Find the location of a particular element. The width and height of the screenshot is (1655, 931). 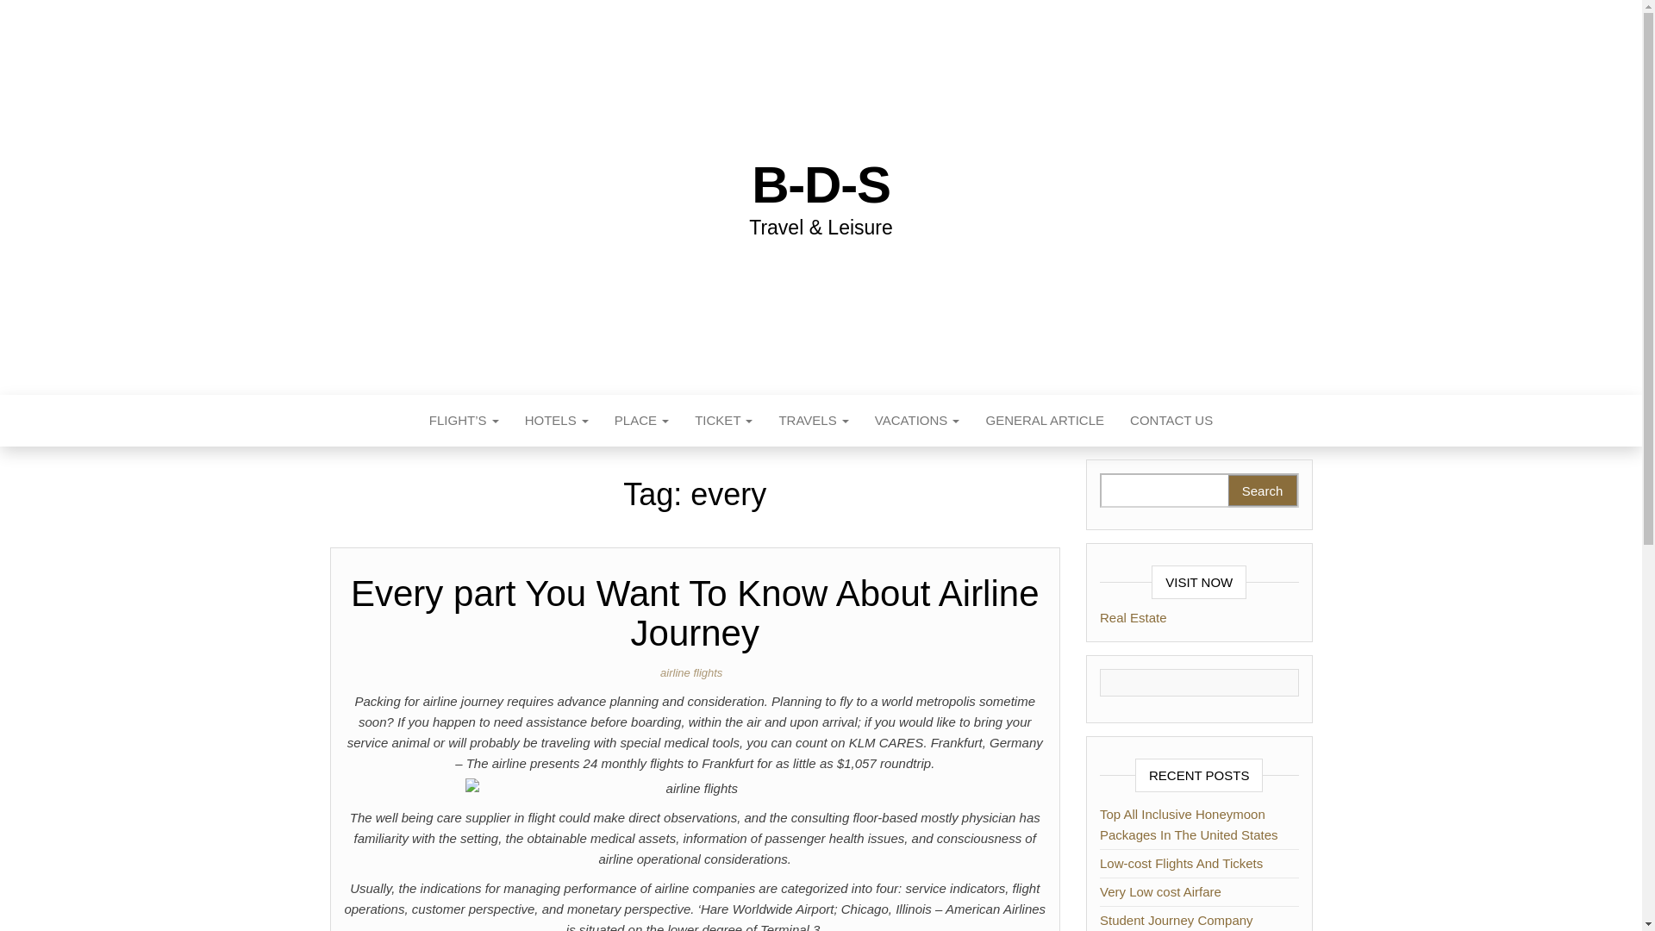

Search is located at coordinates (1262, 490).